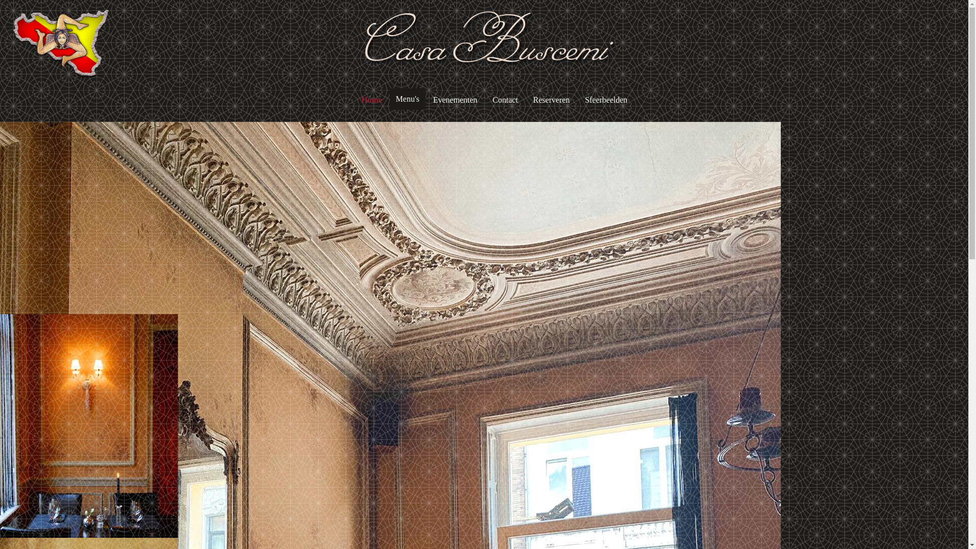 The height and width of the screenshot is (549, 976). I want to click on Menu's, so click(408, 99).